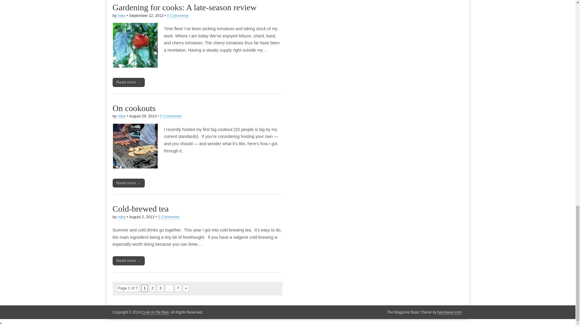 This screenshot has width=580, height=326. Describe the element at coordinates (184, 7) in the screenshot. I see `Gardening for cooks: A late-season review` at that location.